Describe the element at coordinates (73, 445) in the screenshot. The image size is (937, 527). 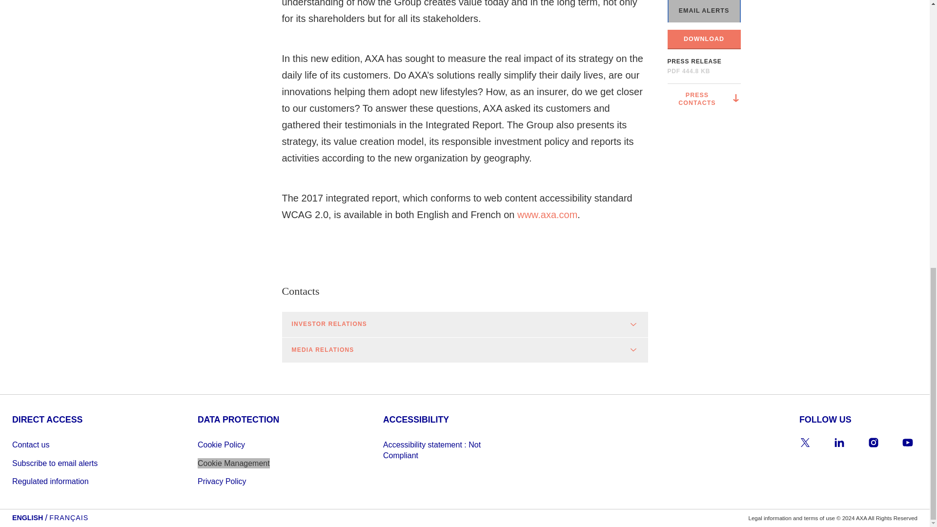
I see `Contact us` at that location.